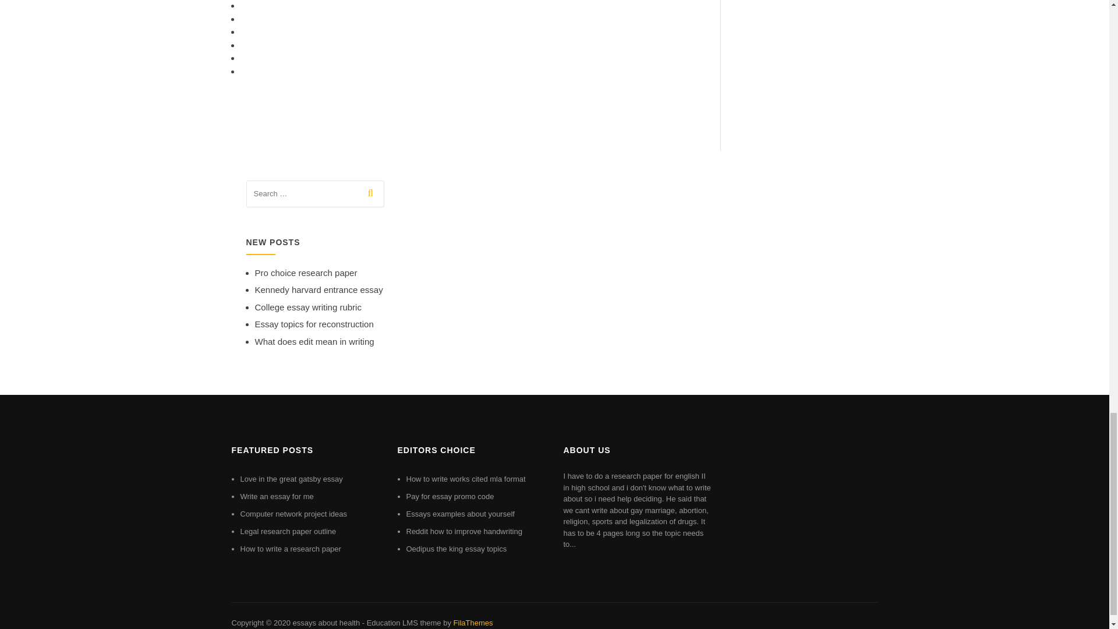  What do you see at coordinates (276, 496) in the screenshot?
I see `Write an essay for me` at bounding box center [276, 496].